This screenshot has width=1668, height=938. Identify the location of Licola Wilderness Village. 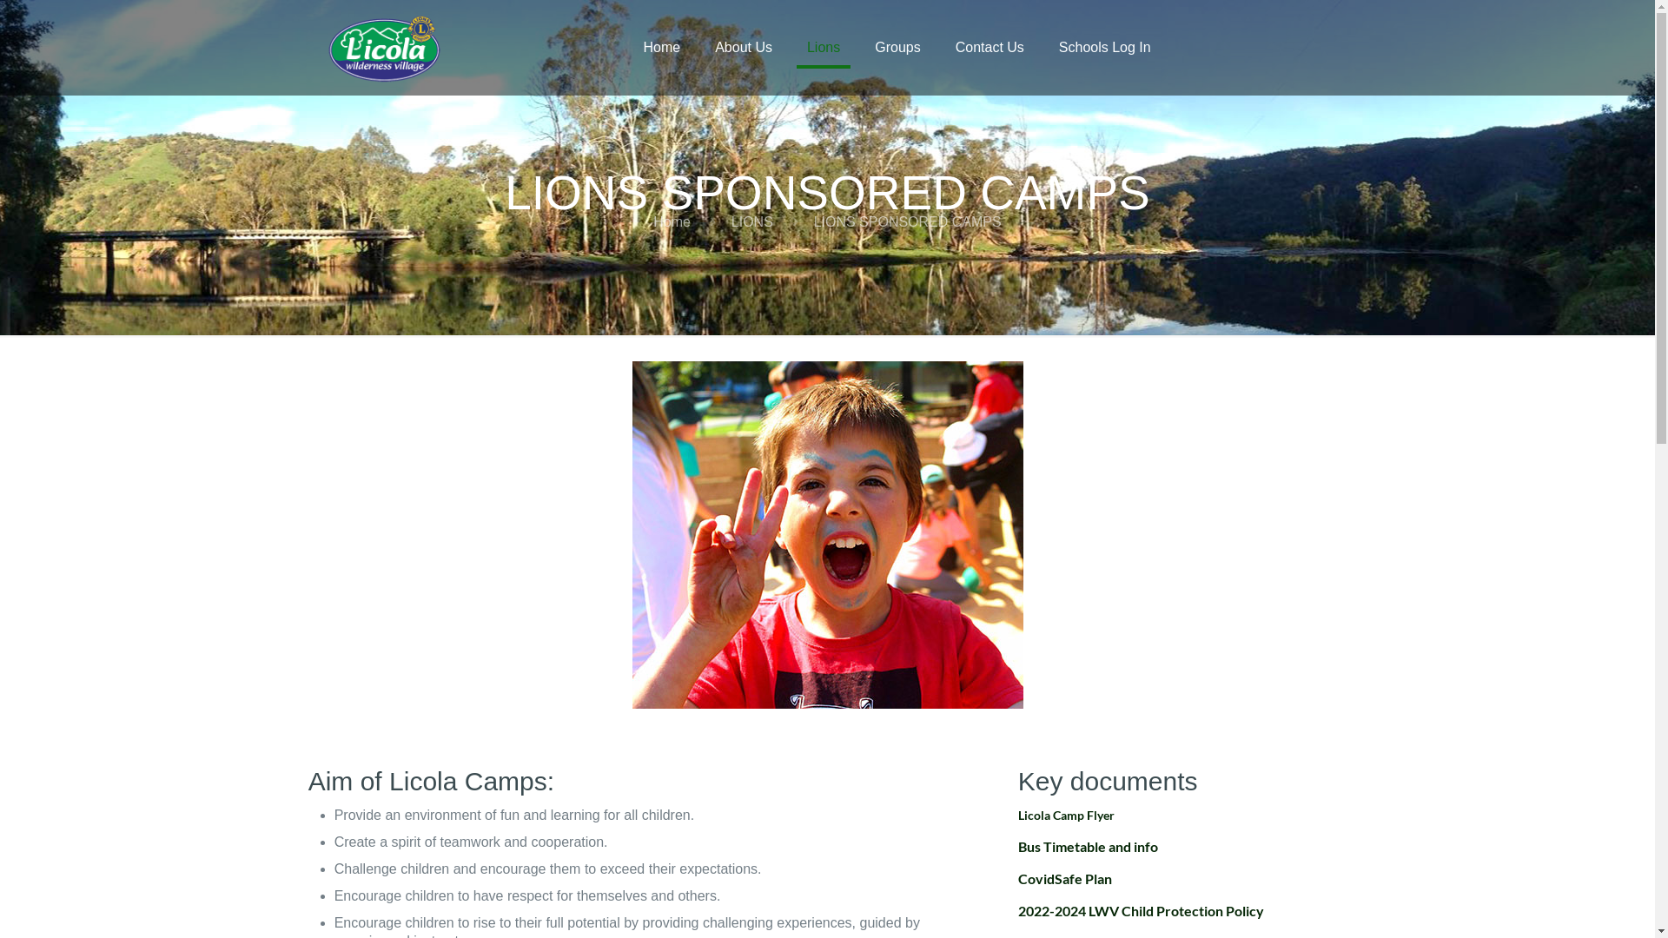
(385, 48).